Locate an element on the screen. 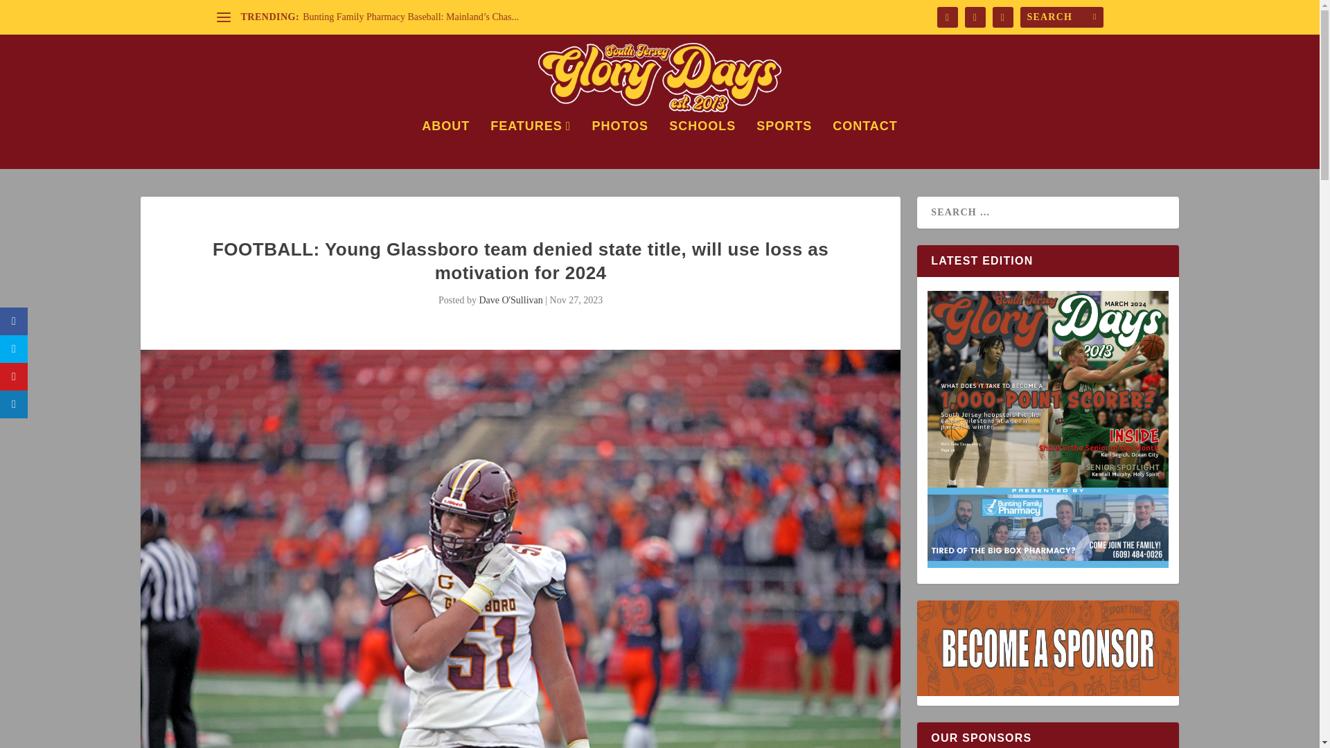 This screenshot has height=748, width=1330. SCHOOLS is located at coordinates (702, 144).